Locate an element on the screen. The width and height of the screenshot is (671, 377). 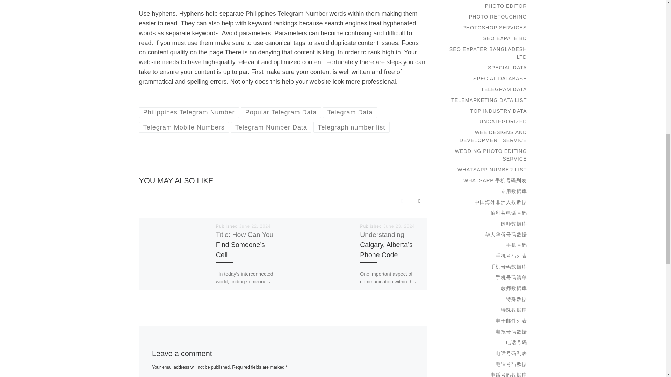
June 22, 2024 is located at coordinates (255, 226).